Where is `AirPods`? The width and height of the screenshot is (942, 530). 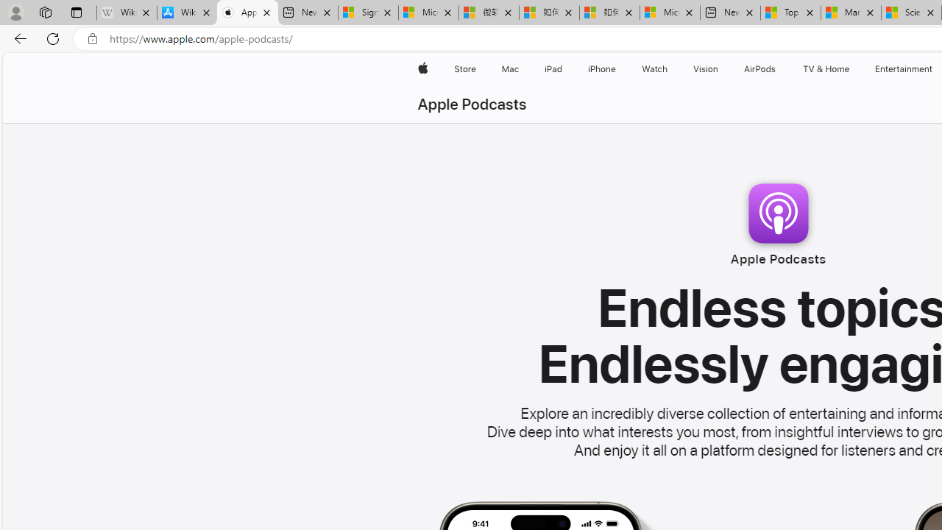
AirPods is located at coordinates (759, 69).